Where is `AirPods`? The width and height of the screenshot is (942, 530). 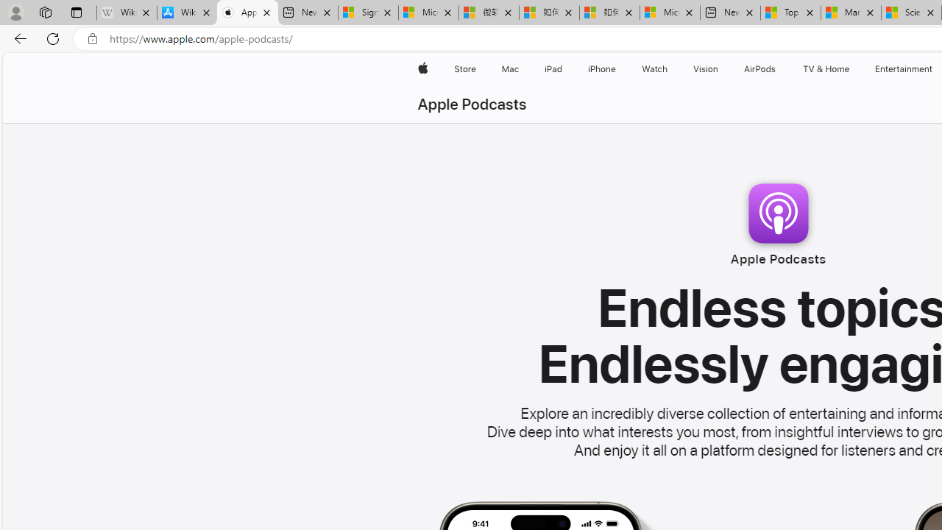
AirPods is located at coordinates (759, 69).